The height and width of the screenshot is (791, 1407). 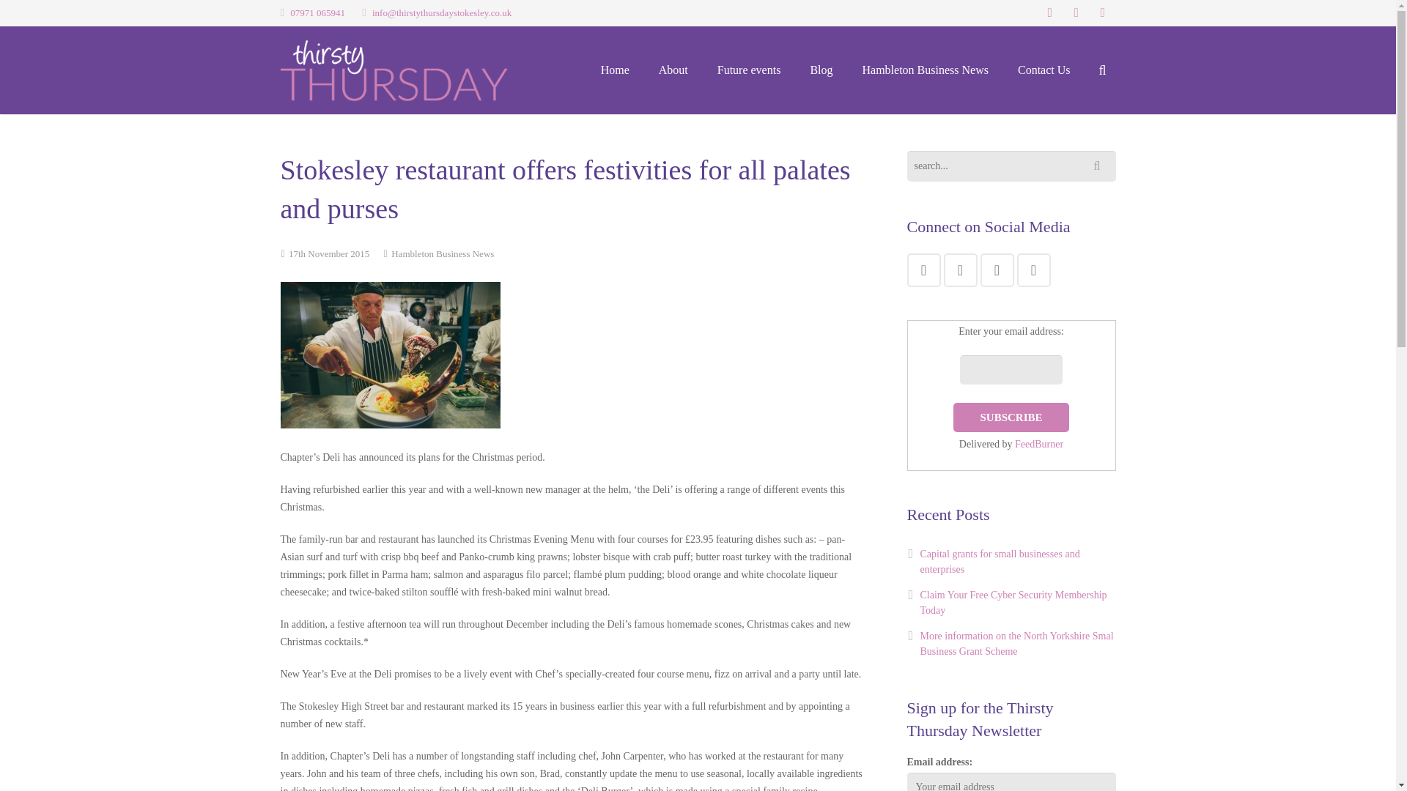 What do you see at coordinates (1100, 166) in the screenshot?
I see `Search` at bounding box center [1100, 166].